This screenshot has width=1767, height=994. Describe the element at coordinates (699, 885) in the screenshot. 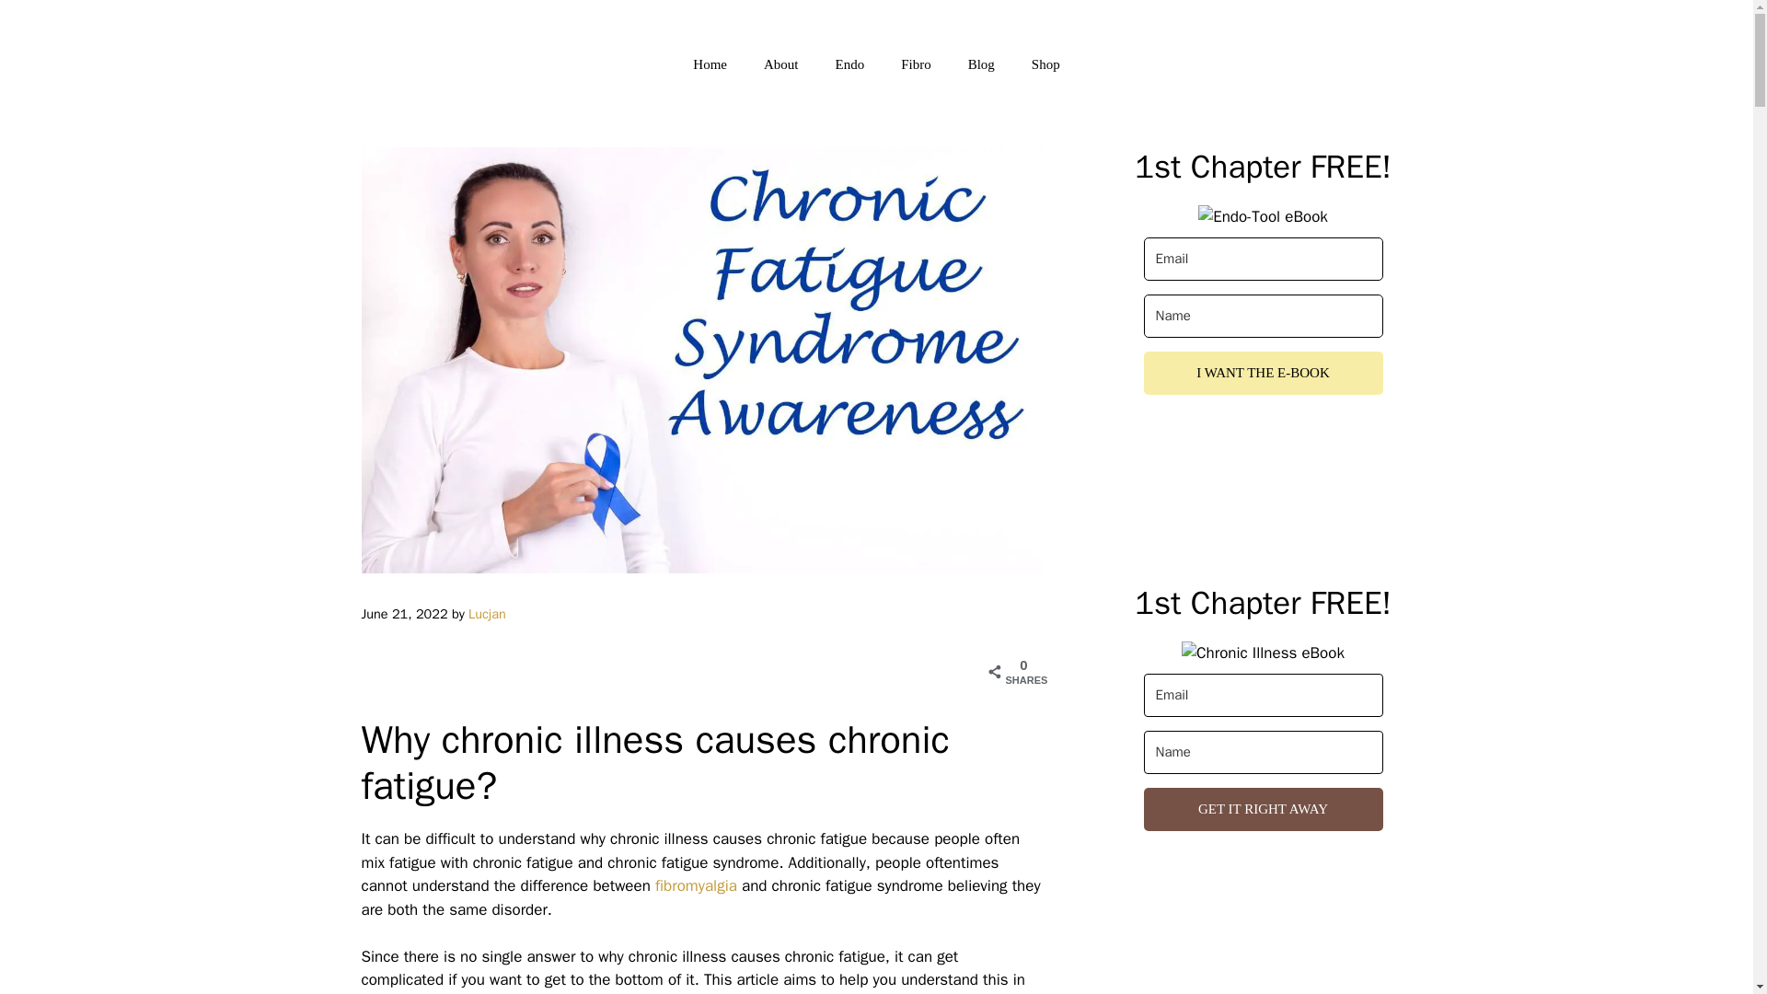

I see `fibromyalgia` at that location.